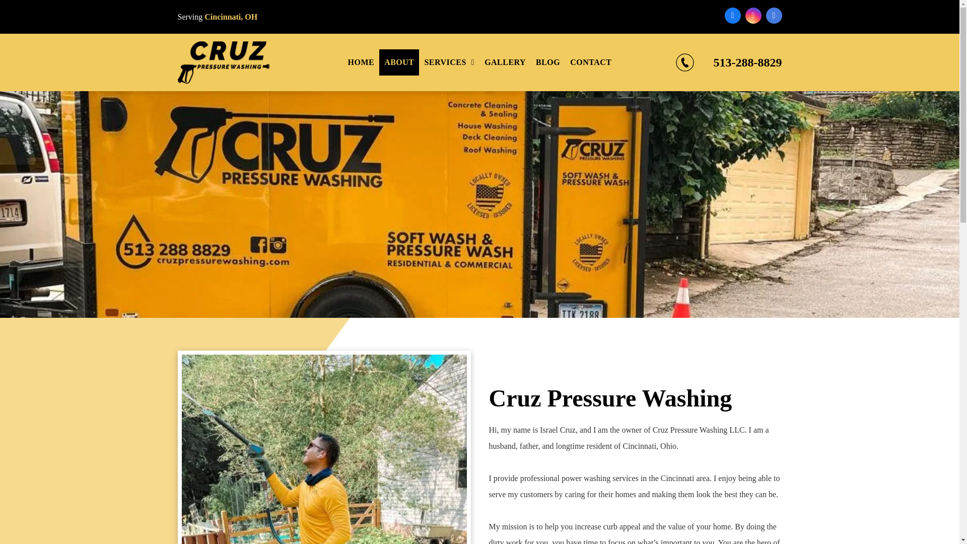 The width and height of the screenshot is (967, 544). Describe the element at coordinates (590, 62) in the screenshot. I see `CONTACT` at that location.